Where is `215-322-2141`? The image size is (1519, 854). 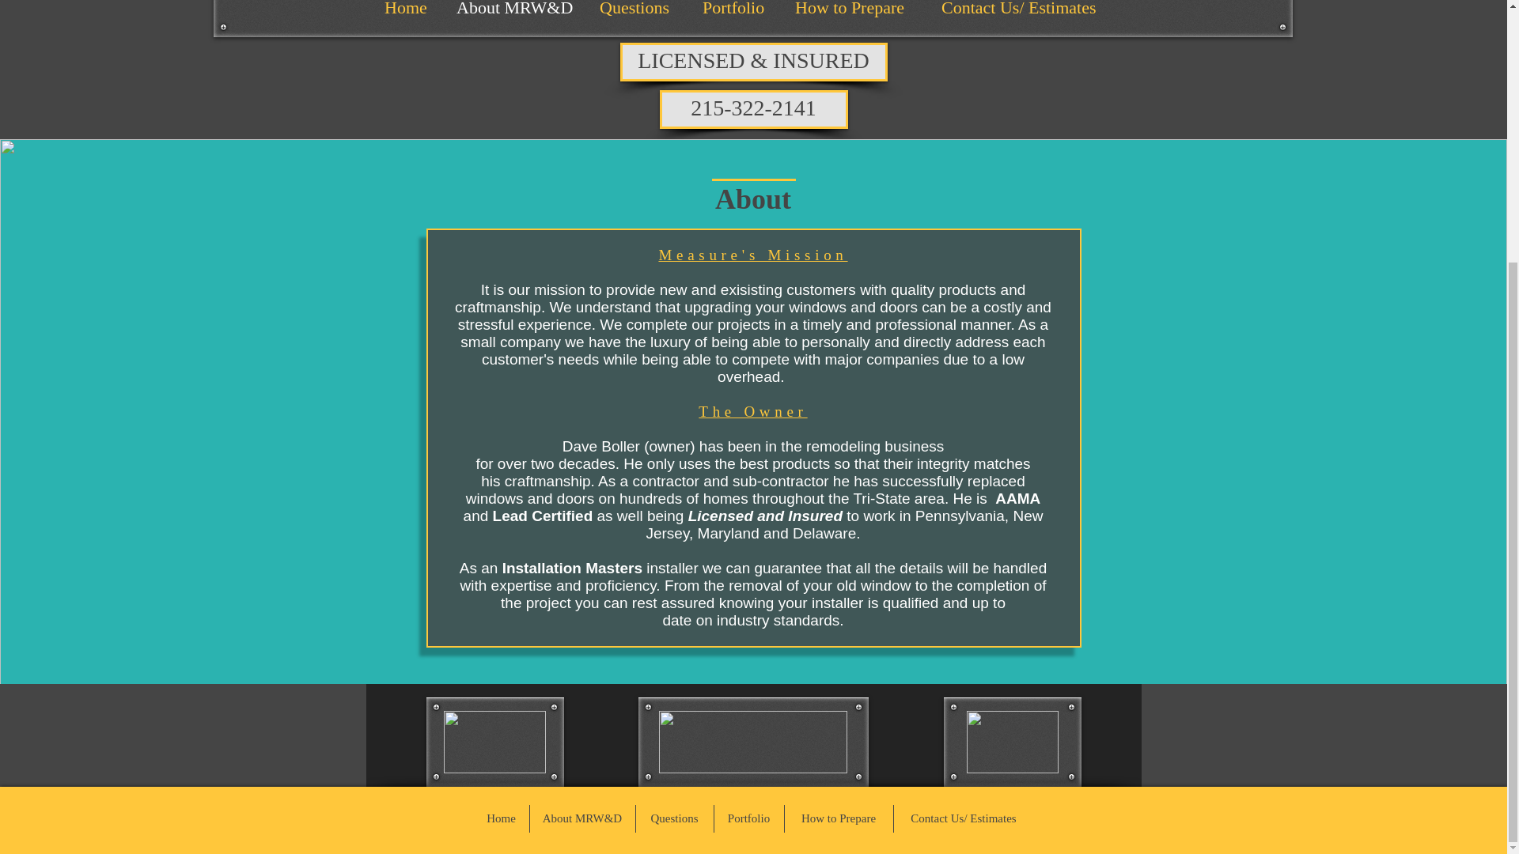
215-322-2141 is located at coordinates (753, 109).